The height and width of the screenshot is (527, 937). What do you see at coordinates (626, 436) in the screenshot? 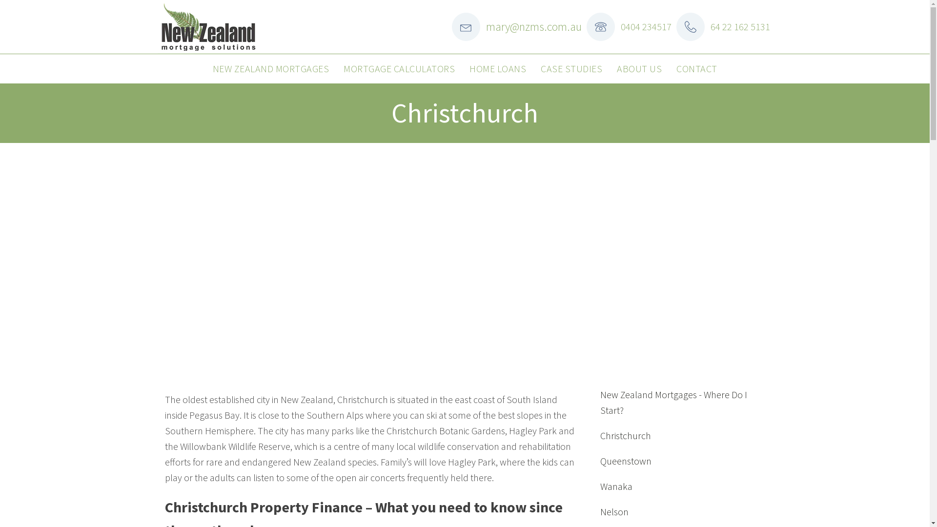
I see `Christchurch` at bounding box center [626, 436].